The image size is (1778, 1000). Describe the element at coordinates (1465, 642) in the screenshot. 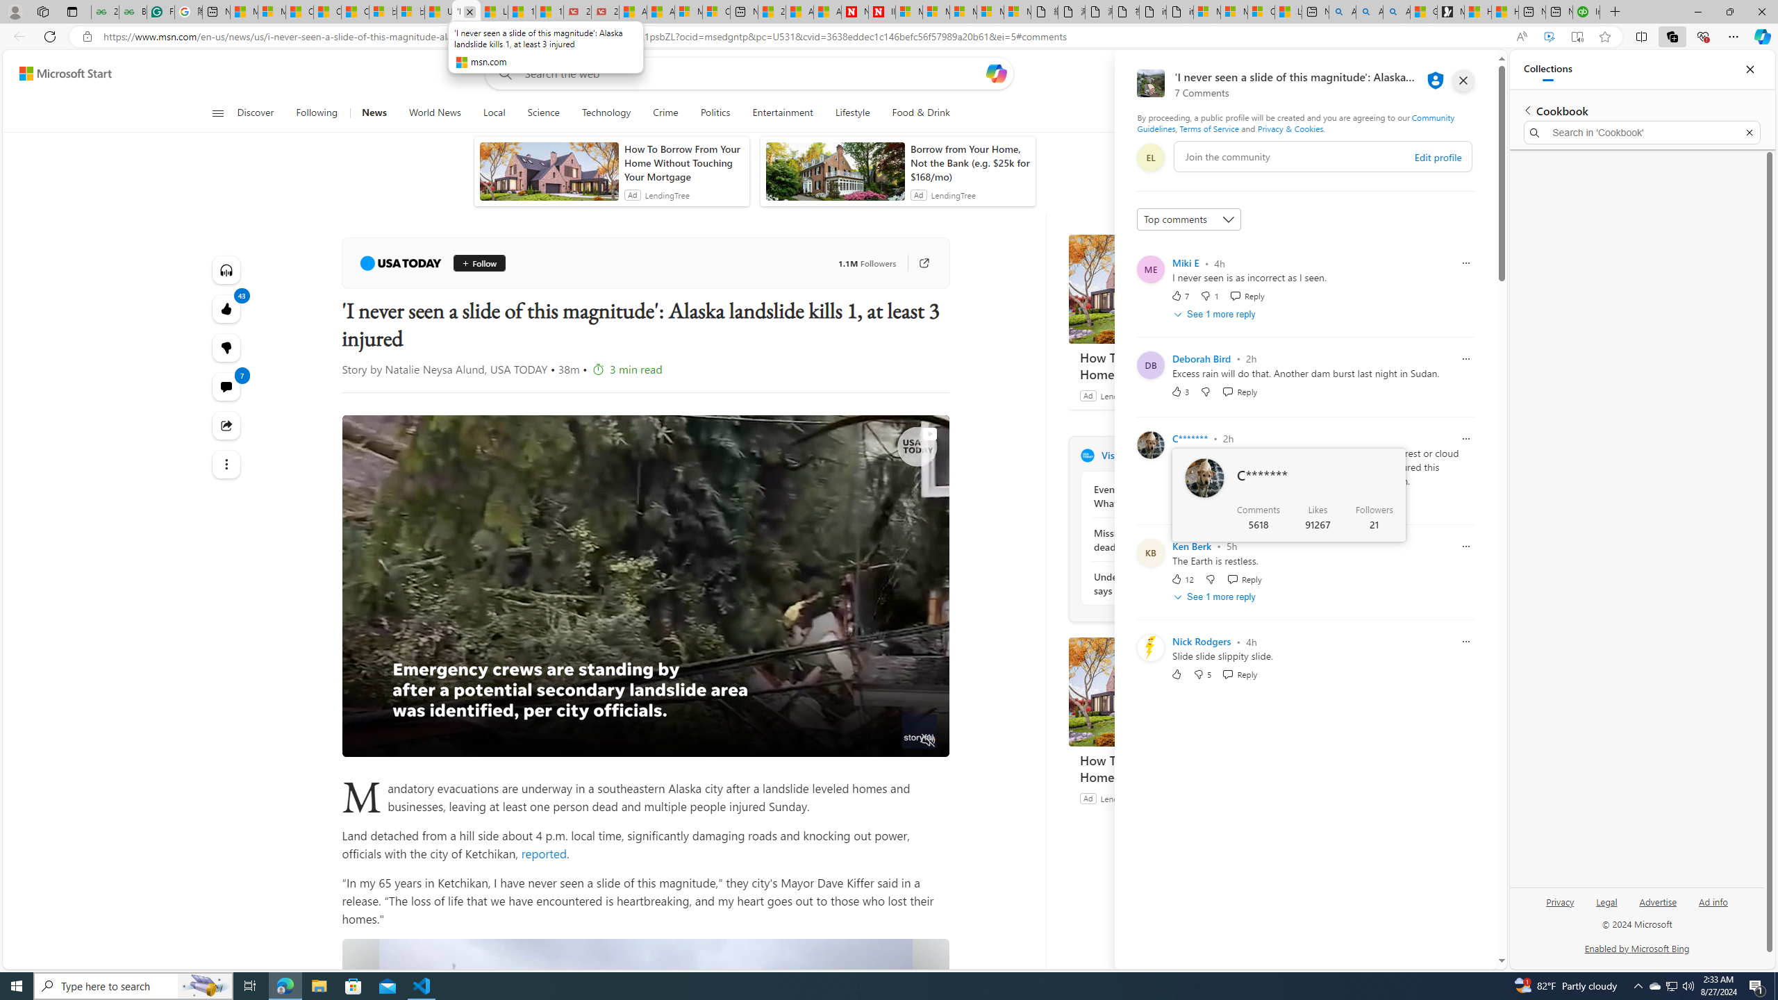

I see `Report comment` at that location.